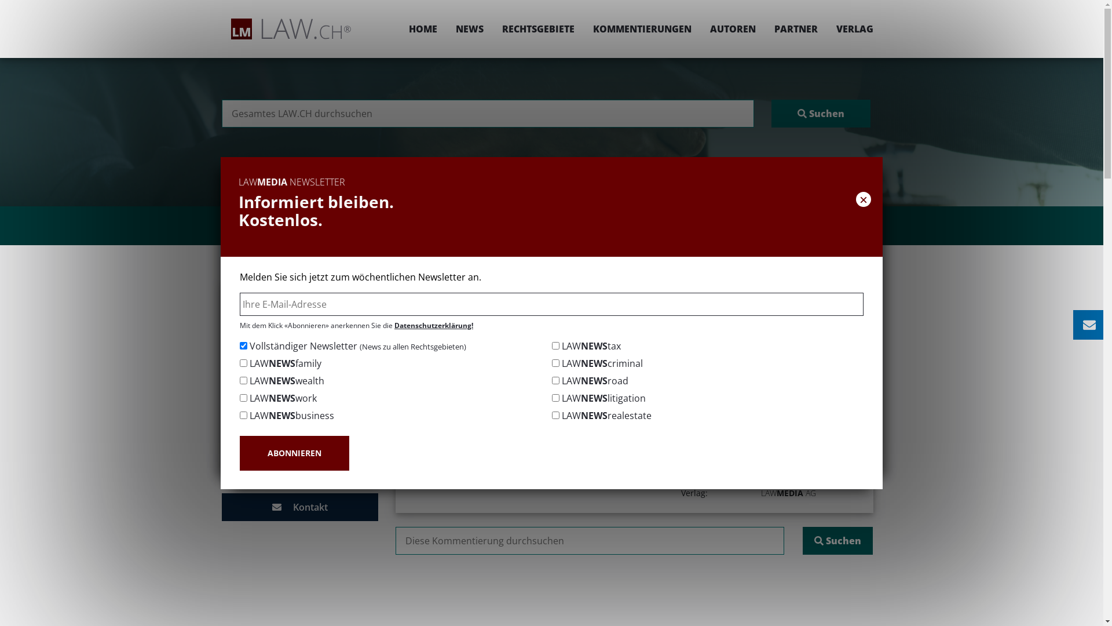  Describe the element at coordinates (299, 413) in the screenshot. I see `Anwendbares Recht` at that location.